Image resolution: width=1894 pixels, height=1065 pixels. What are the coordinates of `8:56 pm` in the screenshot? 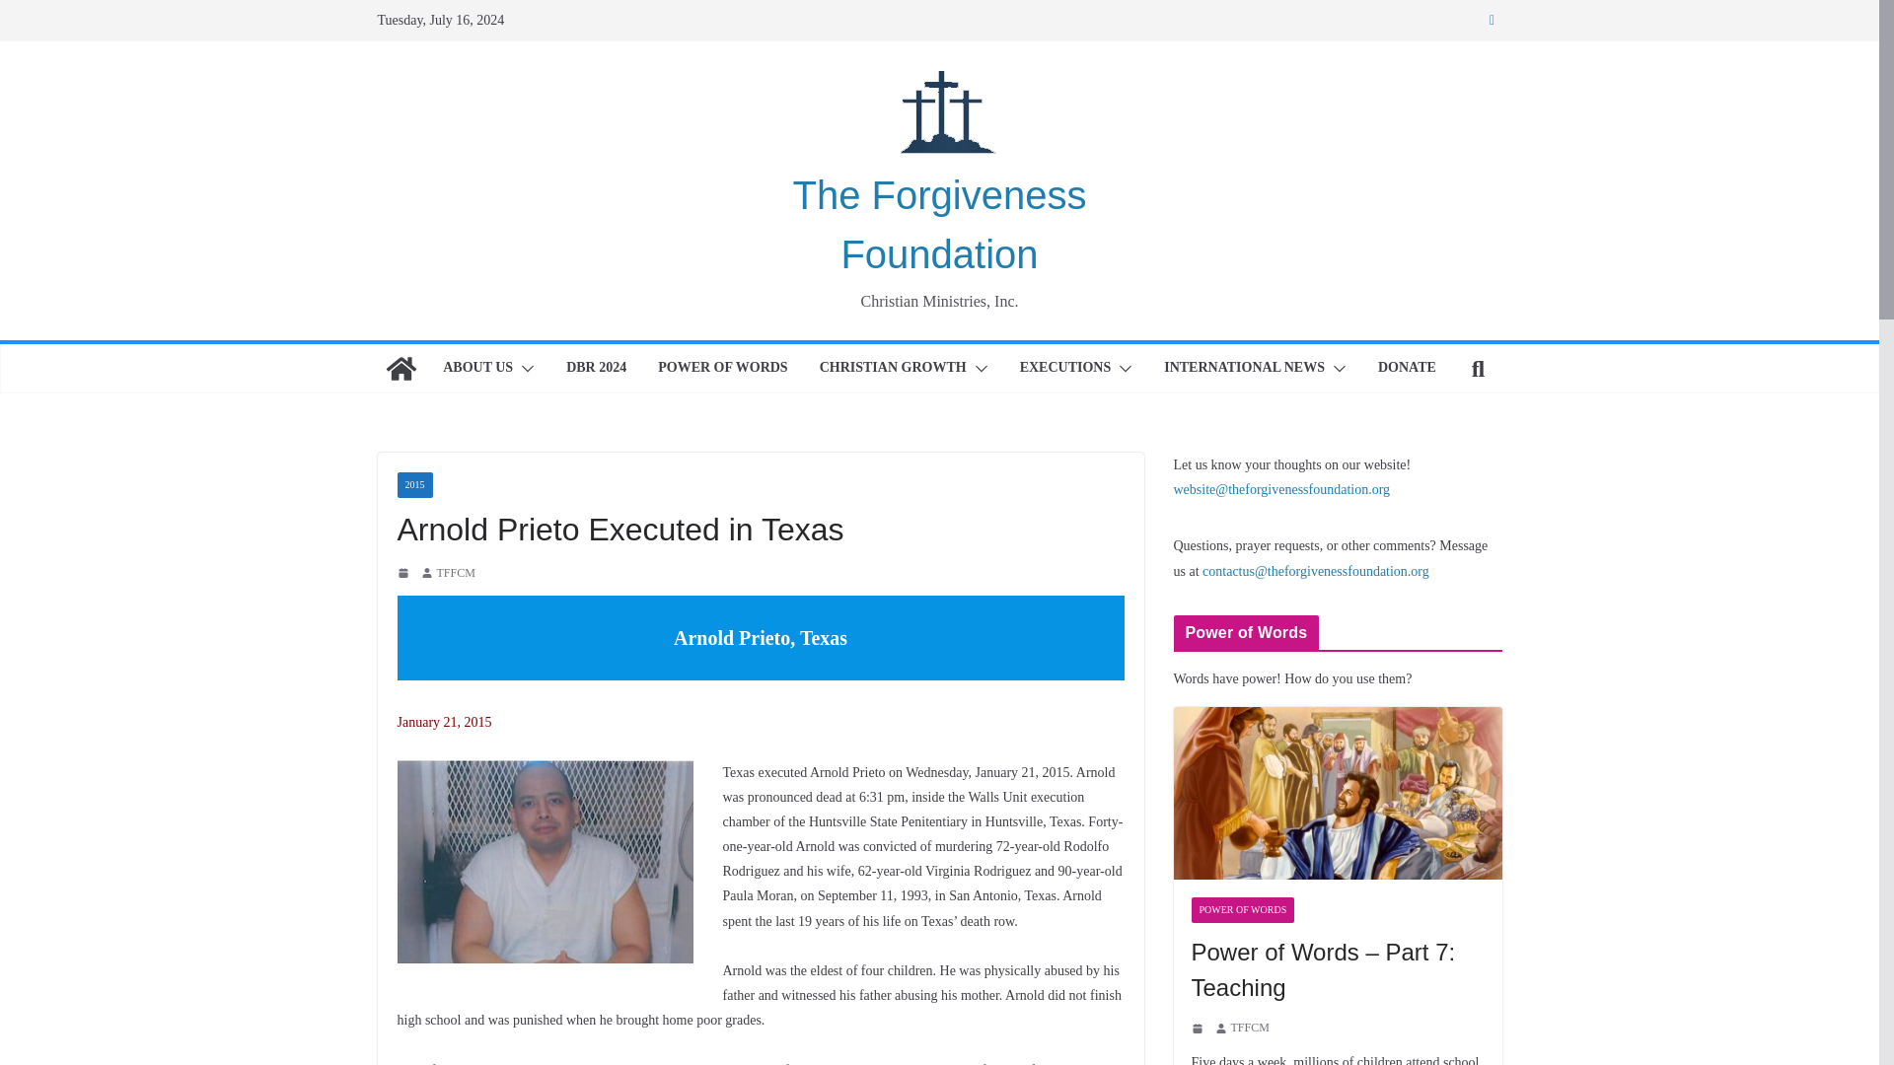 It's located at (404, 572).